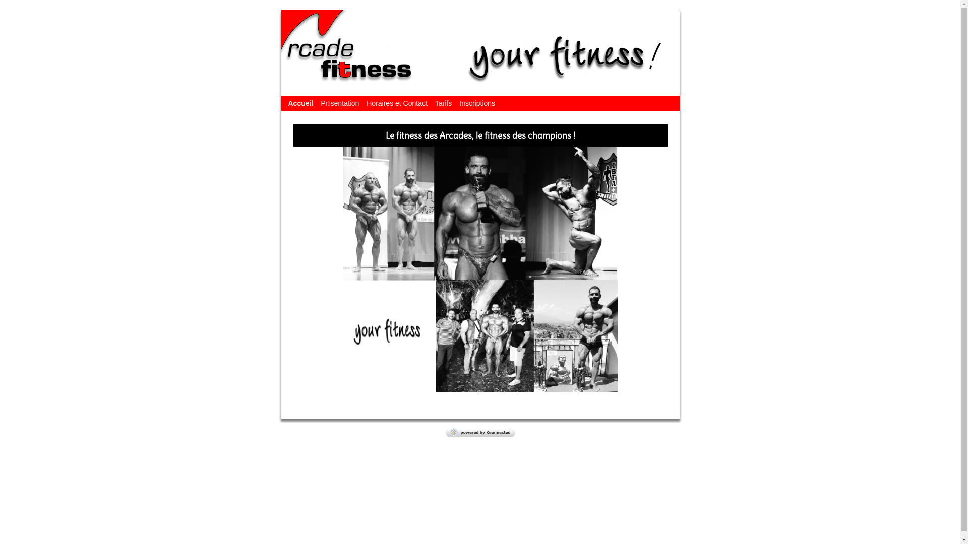 The width and height of the screenshot is (968, 544). What do you see at coordinates (477, 103) in the screenshot?
I see `Inscriptions` at bounding box center [477, 103].